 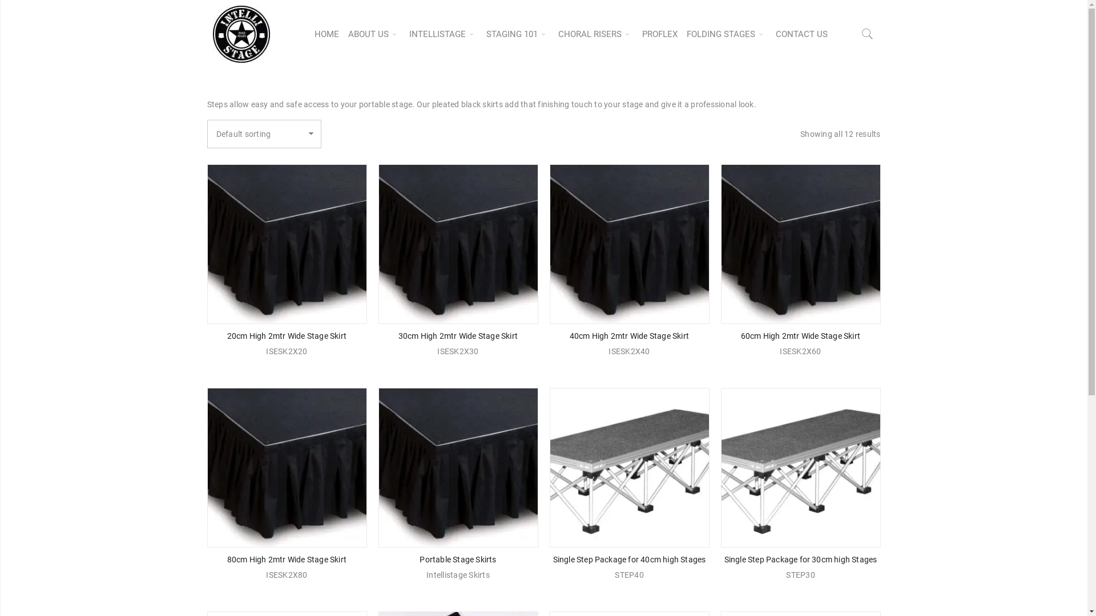 What do you see at coordinates (443, 34) in the screenshot?
I see `INTELLISTAGE` at bounding box center [443, 34].